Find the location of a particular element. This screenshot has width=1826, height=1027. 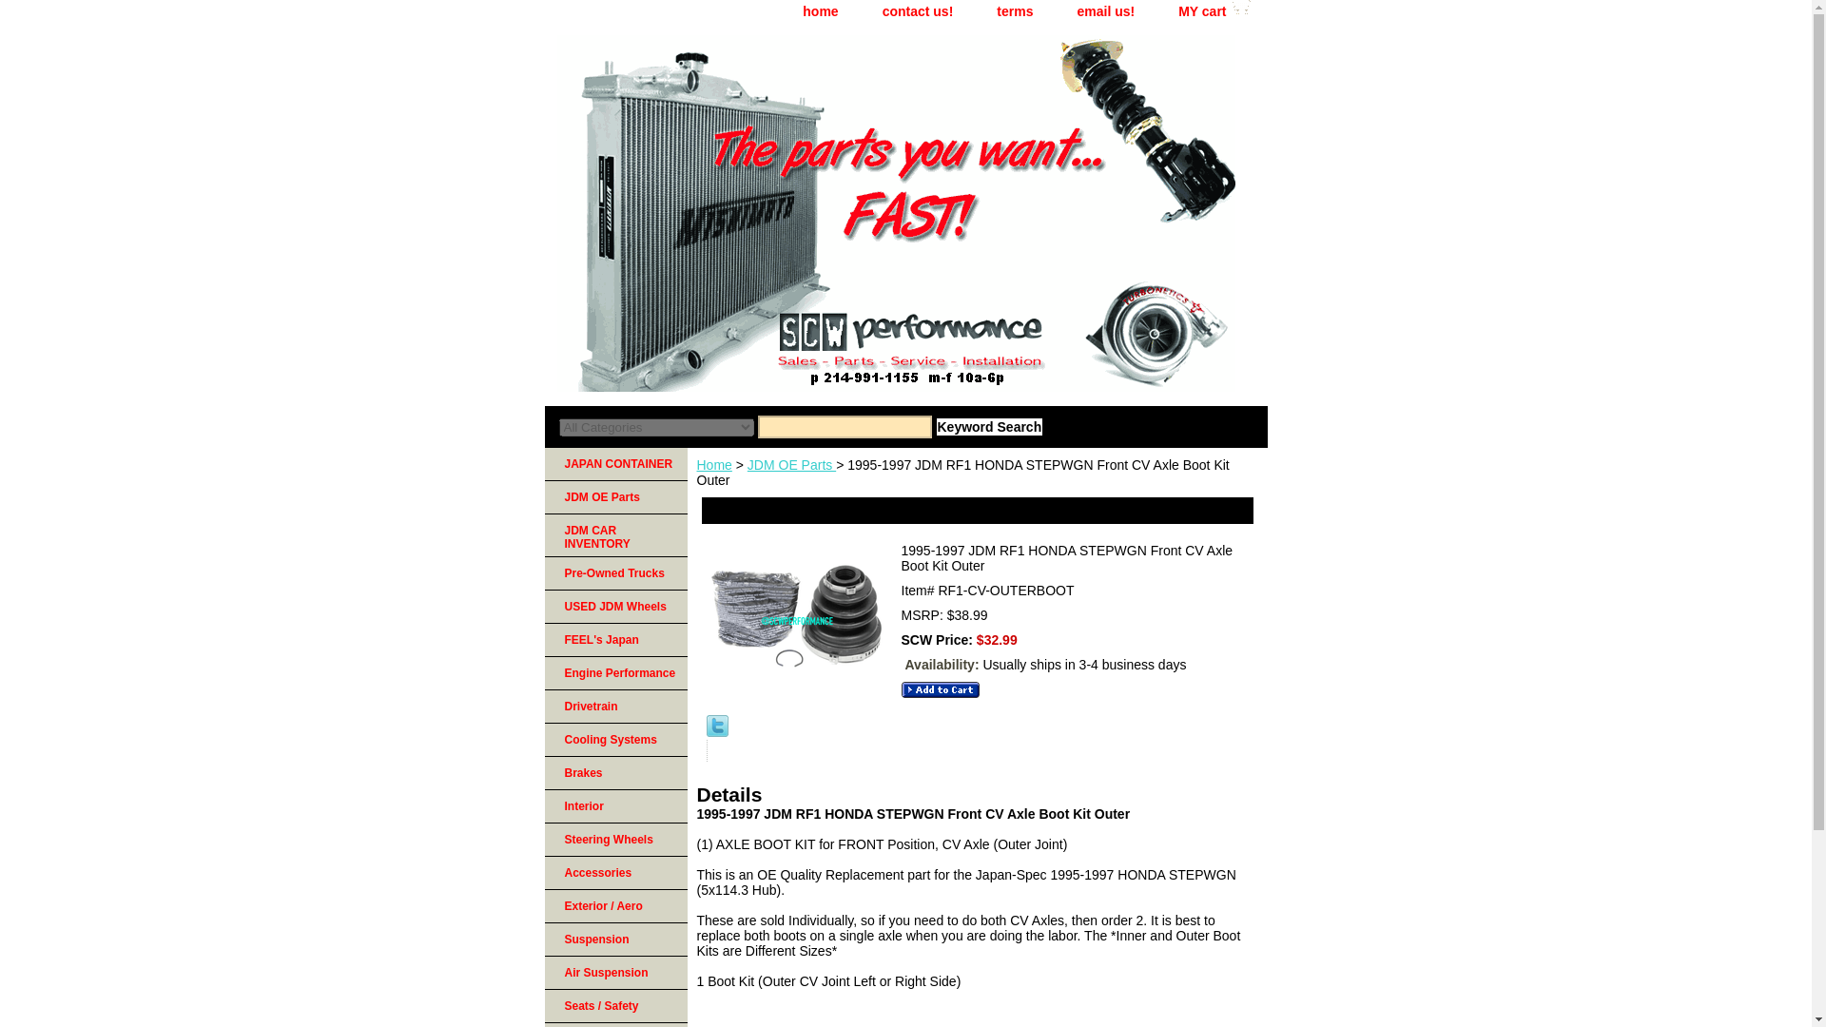

JDM OE Parts is located at coordinates (614, 498).